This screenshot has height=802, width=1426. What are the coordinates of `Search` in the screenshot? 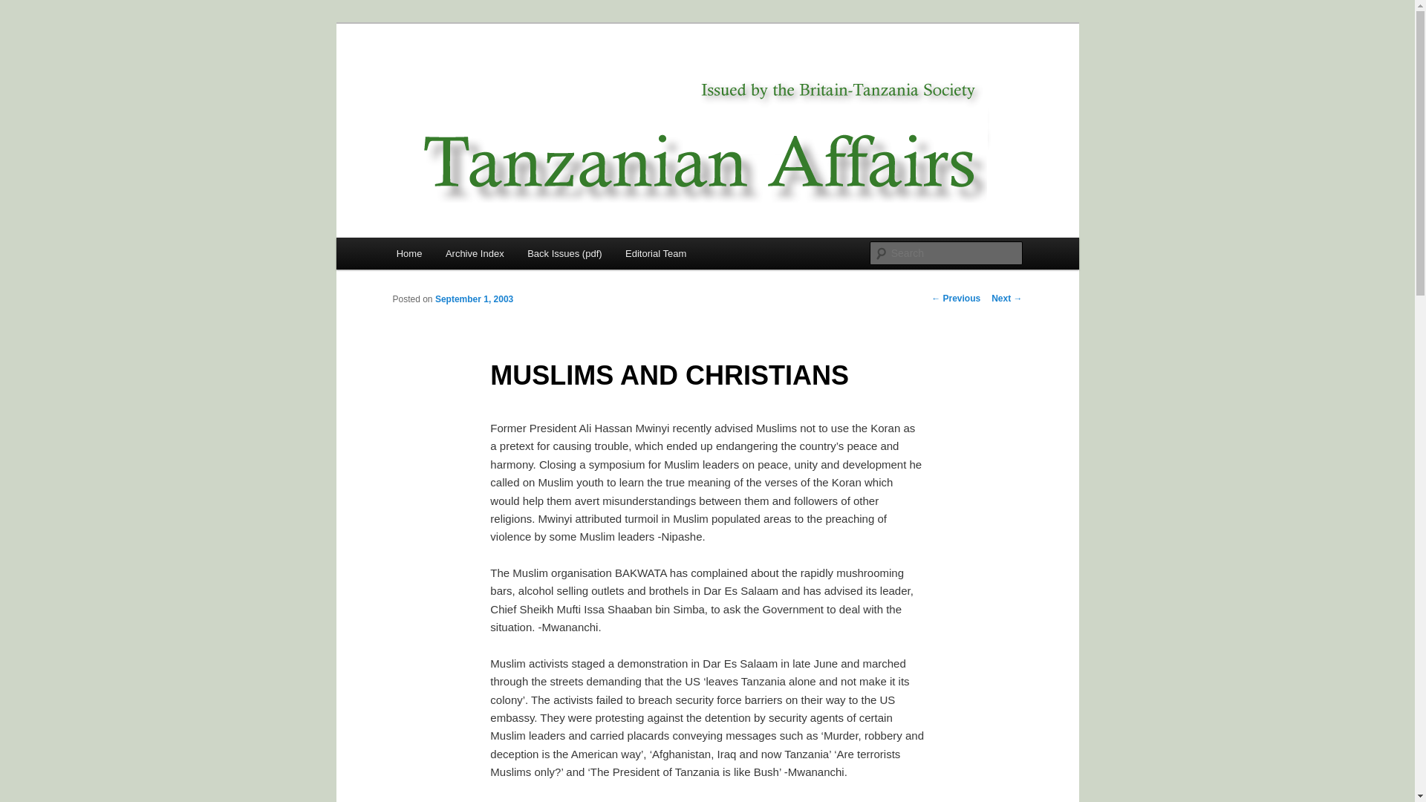 It's located at (24, 8).